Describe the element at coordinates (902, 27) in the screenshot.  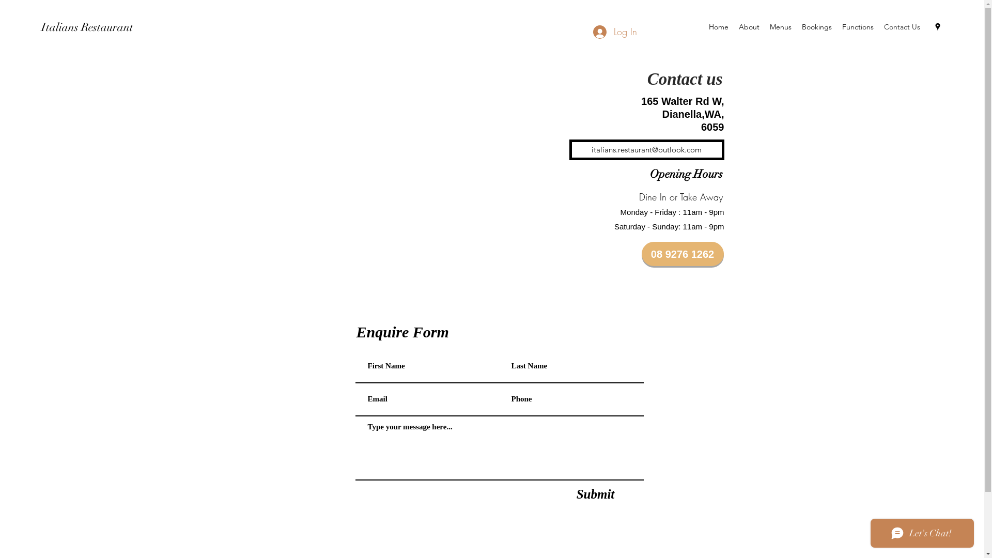
I see `Contact Us` at that location.